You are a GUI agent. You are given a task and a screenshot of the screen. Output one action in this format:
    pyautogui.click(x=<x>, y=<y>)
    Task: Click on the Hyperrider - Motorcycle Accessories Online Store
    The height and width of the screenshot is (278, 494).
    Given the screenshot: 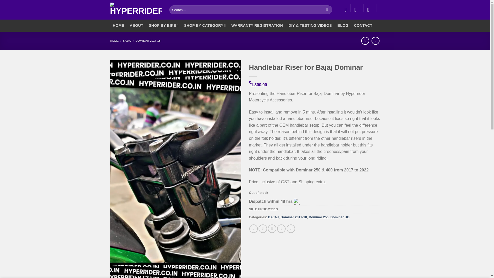 What is the action you would take?
    pyautogui.click(x=136, y=10)
    